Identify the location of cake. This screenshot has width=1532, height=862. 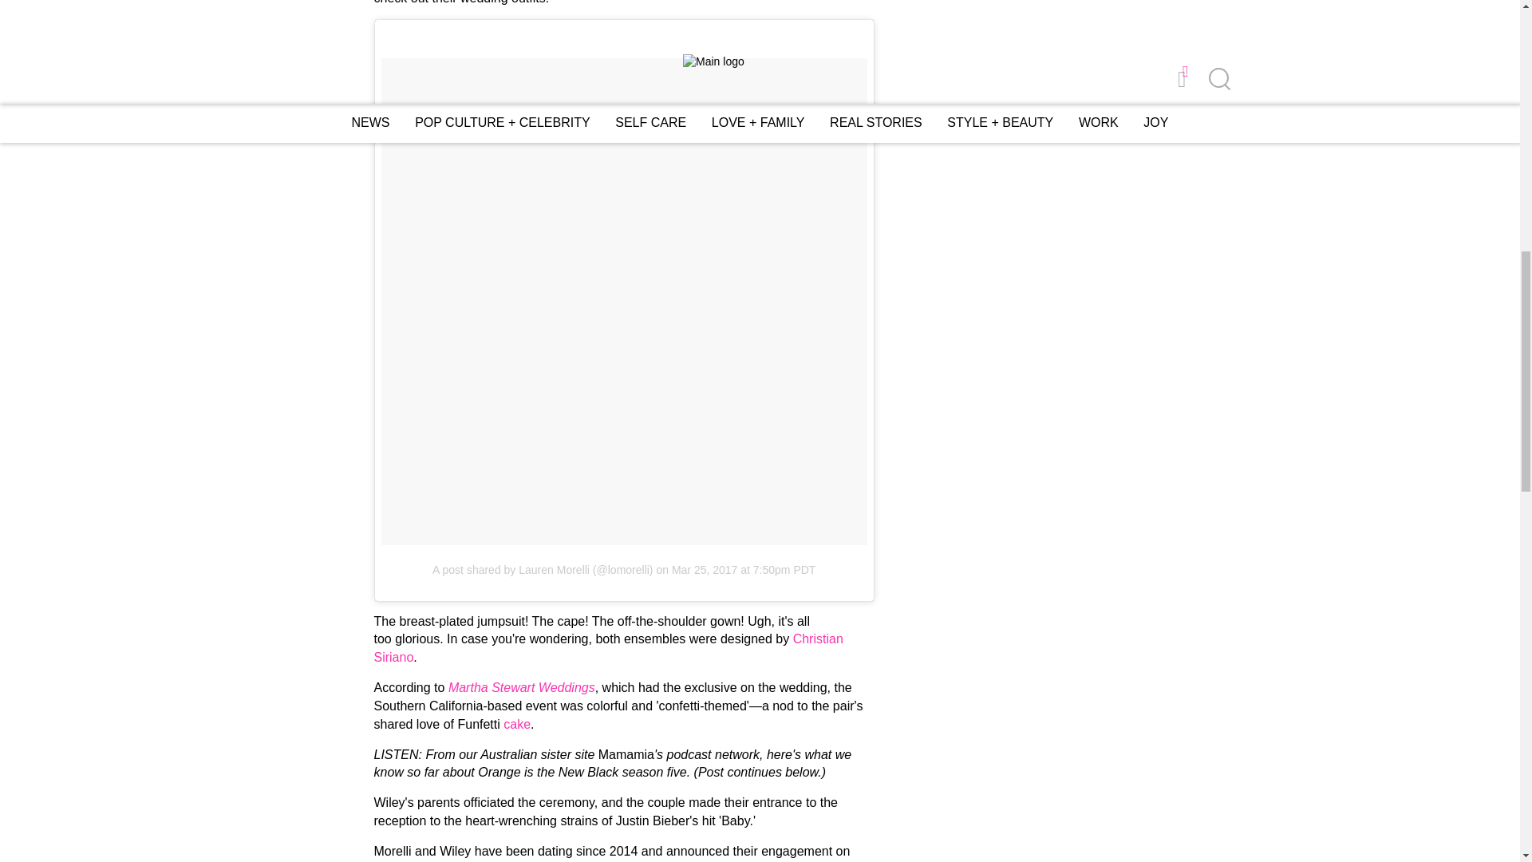
(517, 723).